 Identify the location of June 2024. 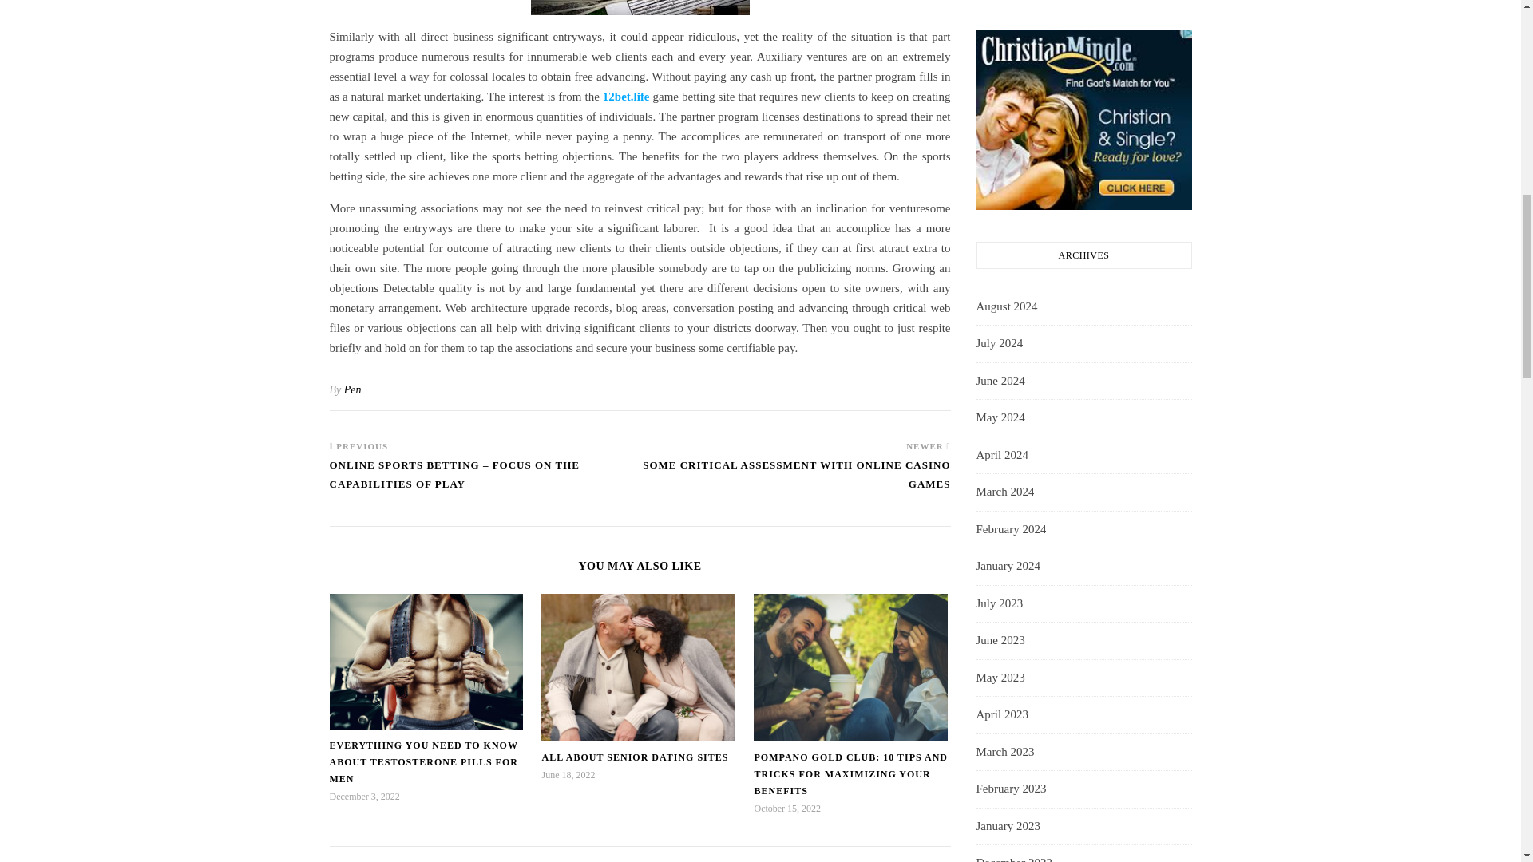
(1000, 382).